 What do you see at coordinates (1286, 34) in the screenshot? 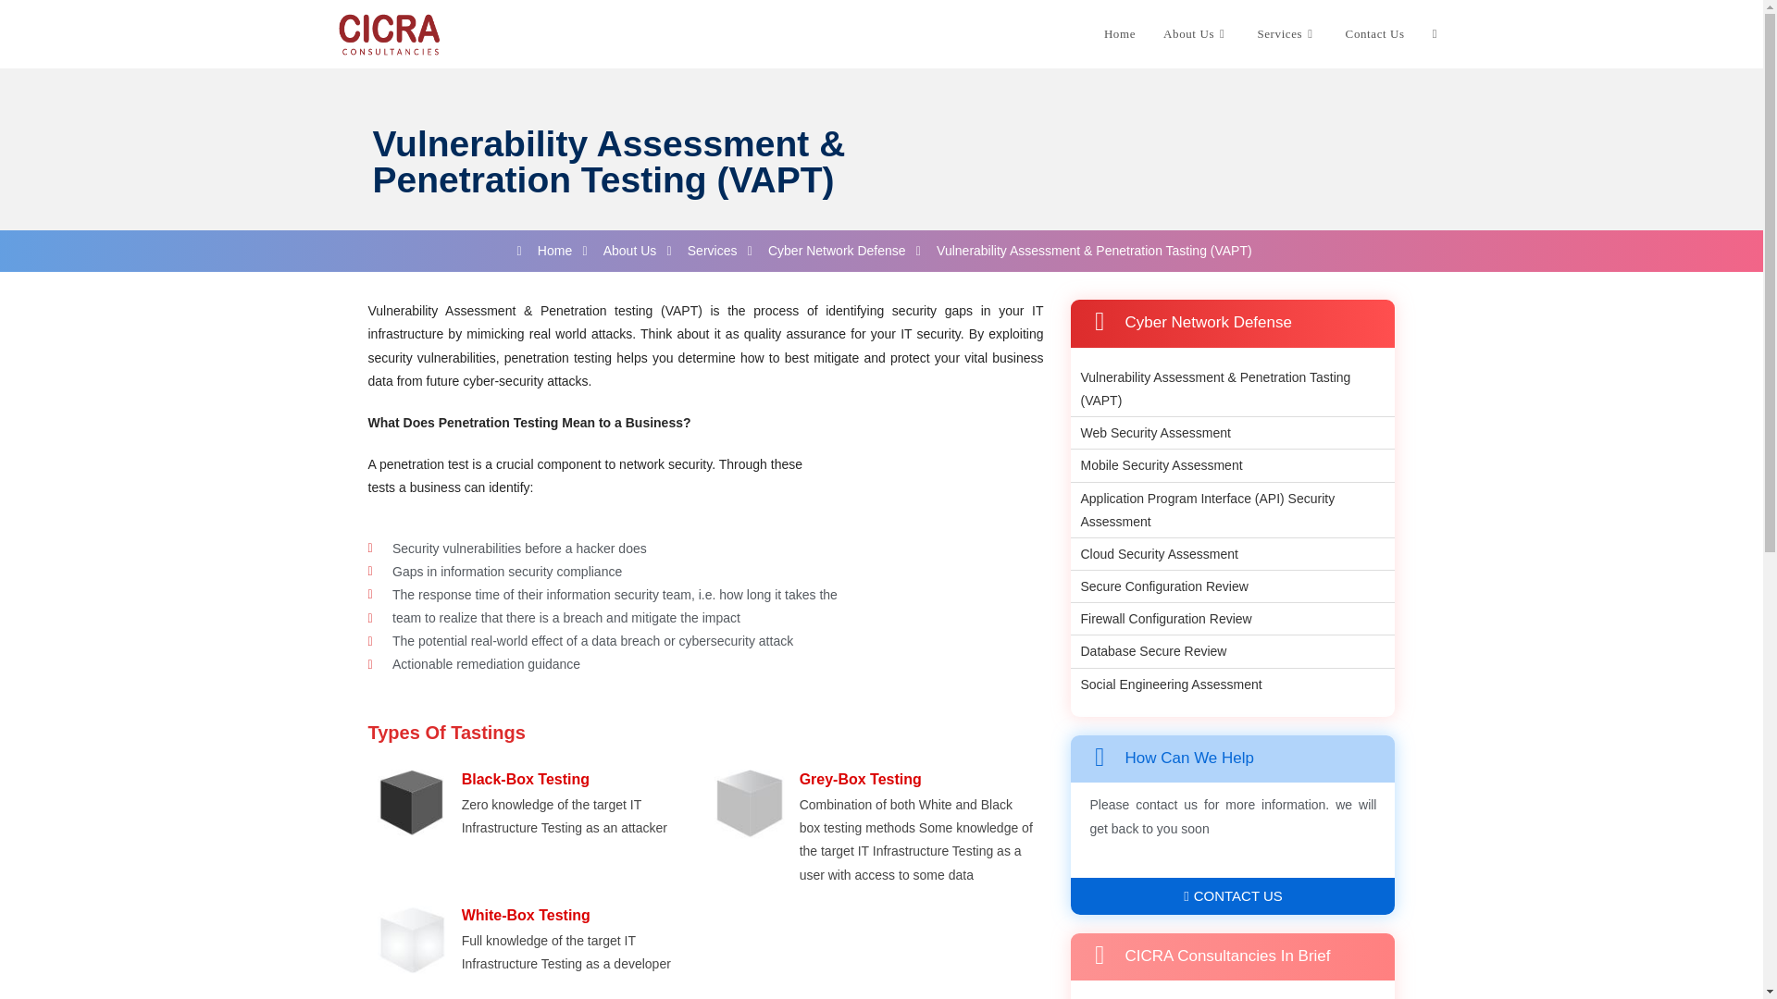
I see `Services` at bounding box center [1286, 34].